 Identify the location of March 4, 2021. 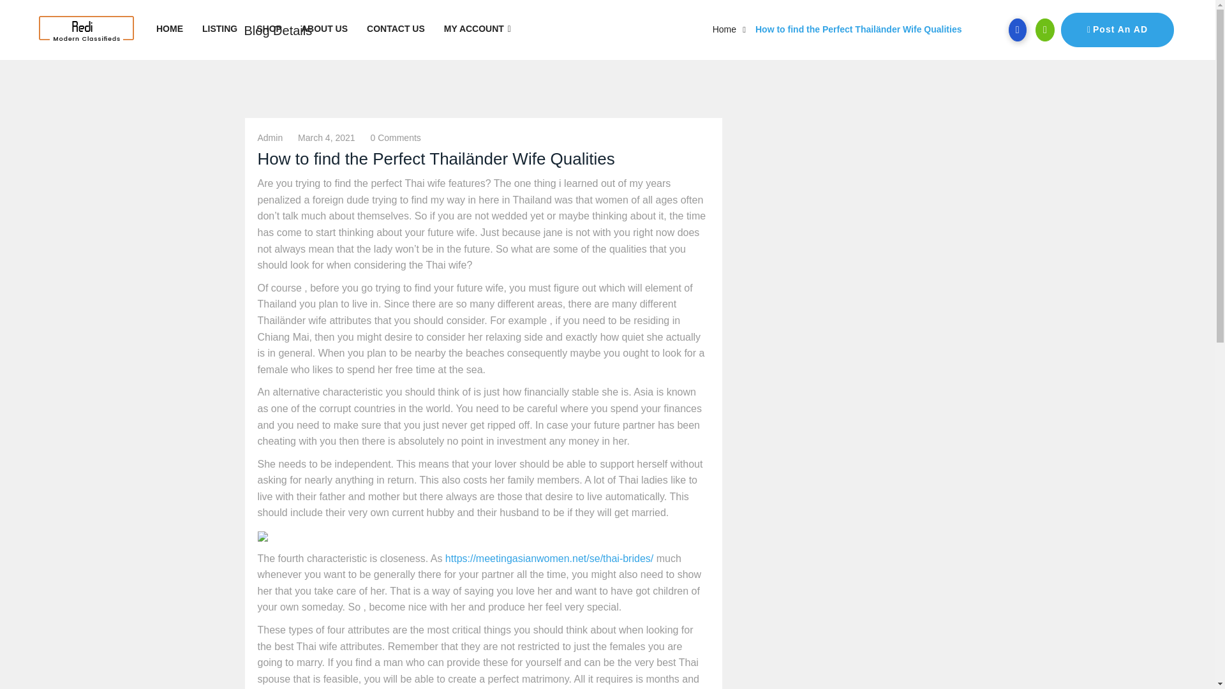
(326, 138).